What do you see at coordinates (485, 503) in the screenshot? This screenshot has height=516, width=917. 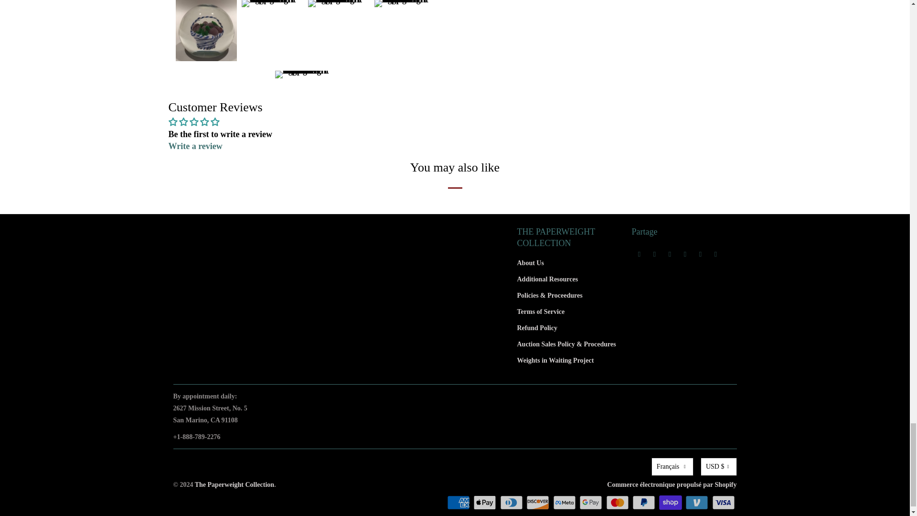 I see `Apple Pay` at bounding box center [485, 503].